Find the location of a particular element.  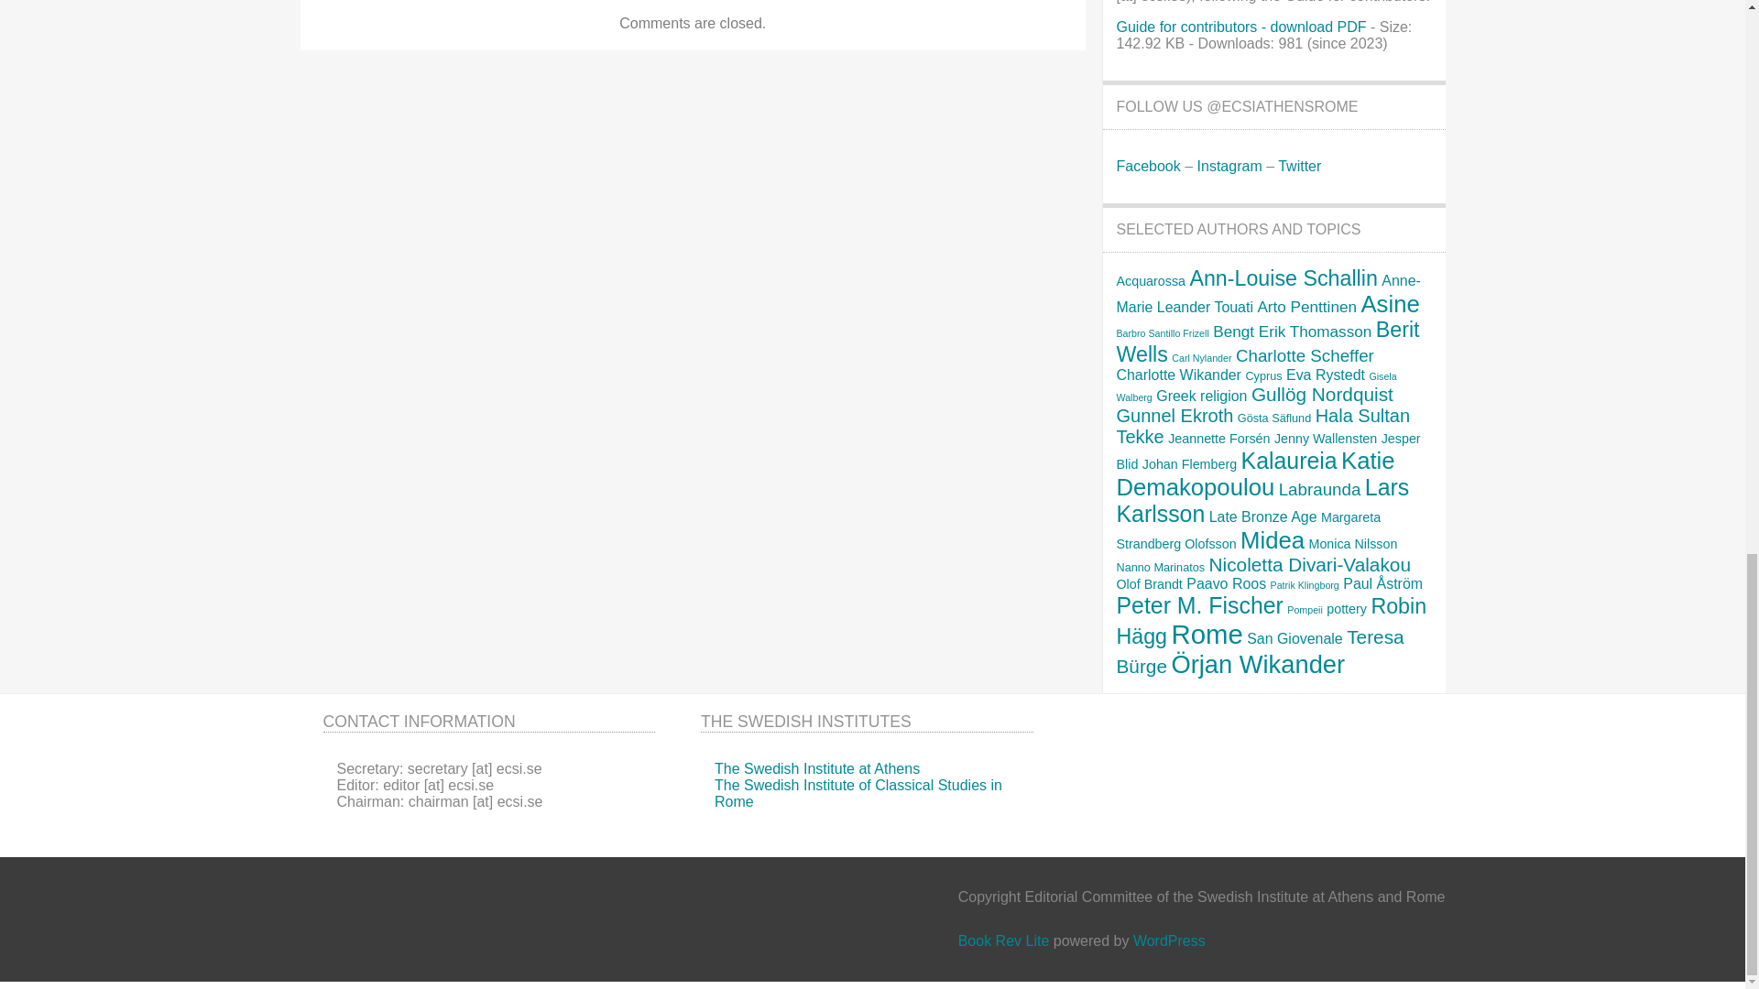

Facebook is located at coordinates (1147, 166).